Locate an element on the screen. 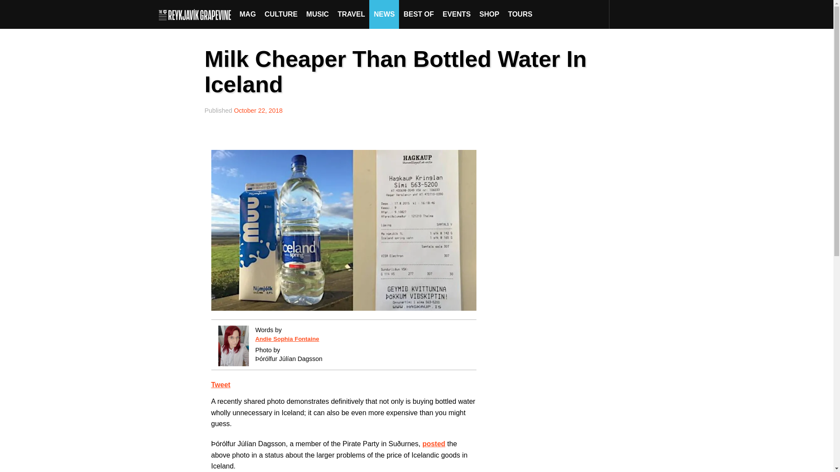  NEWS is located at coordinates (384, 14).